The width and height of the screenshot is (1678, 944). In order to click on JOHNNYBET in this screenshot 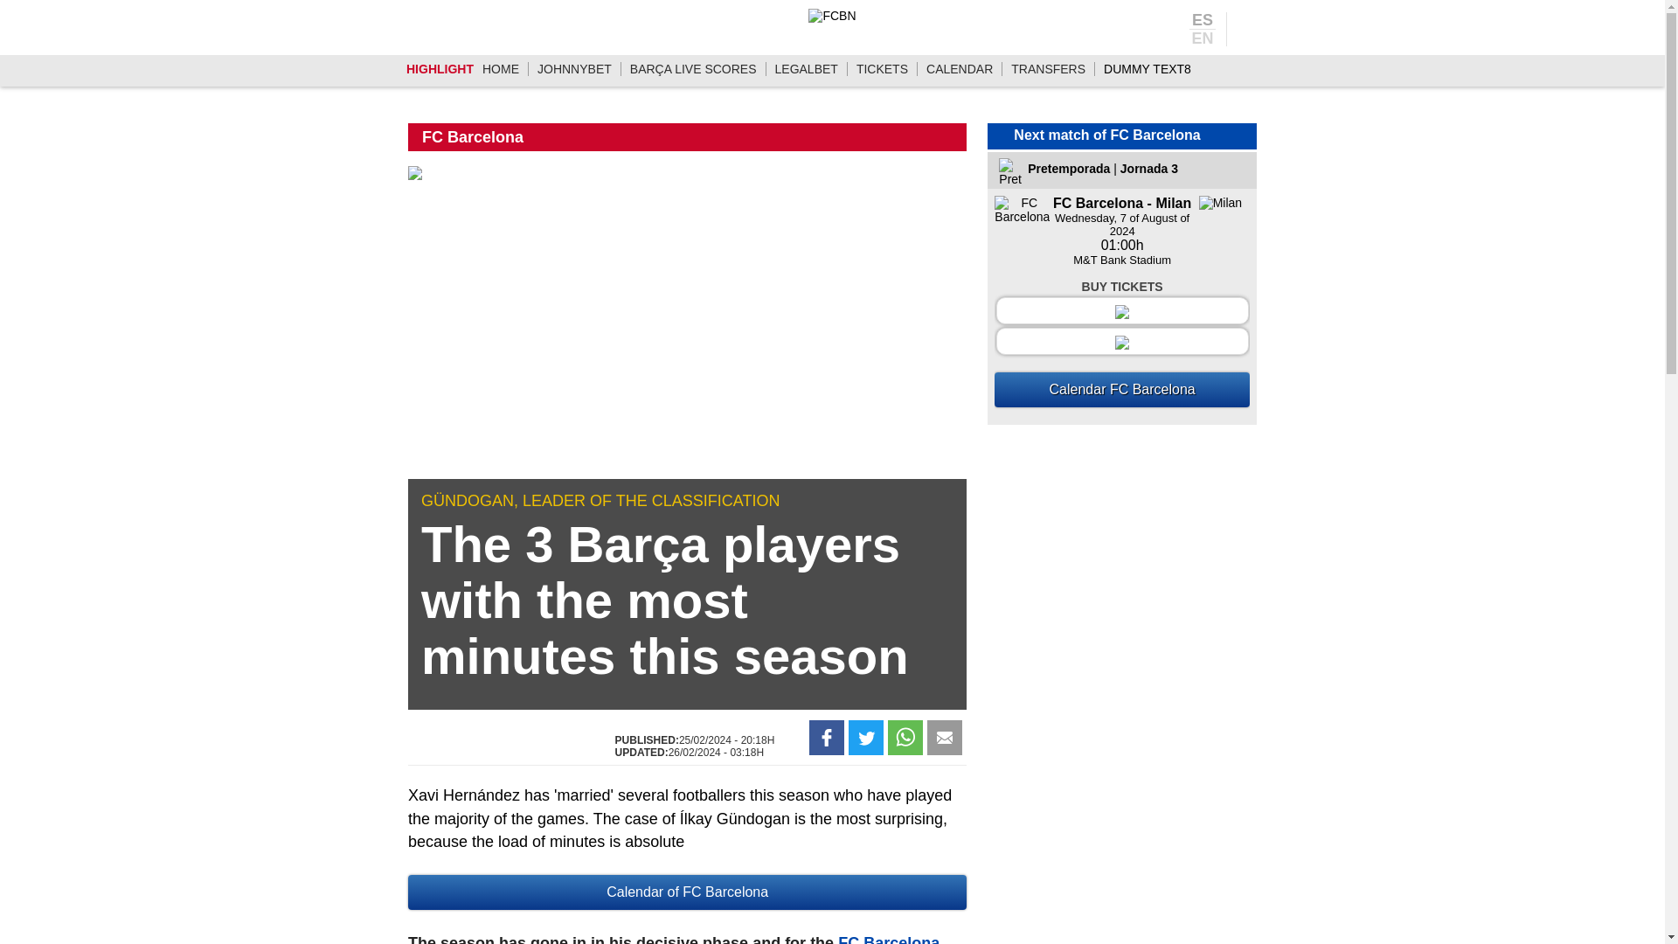, I will do `click(574, 69)`.